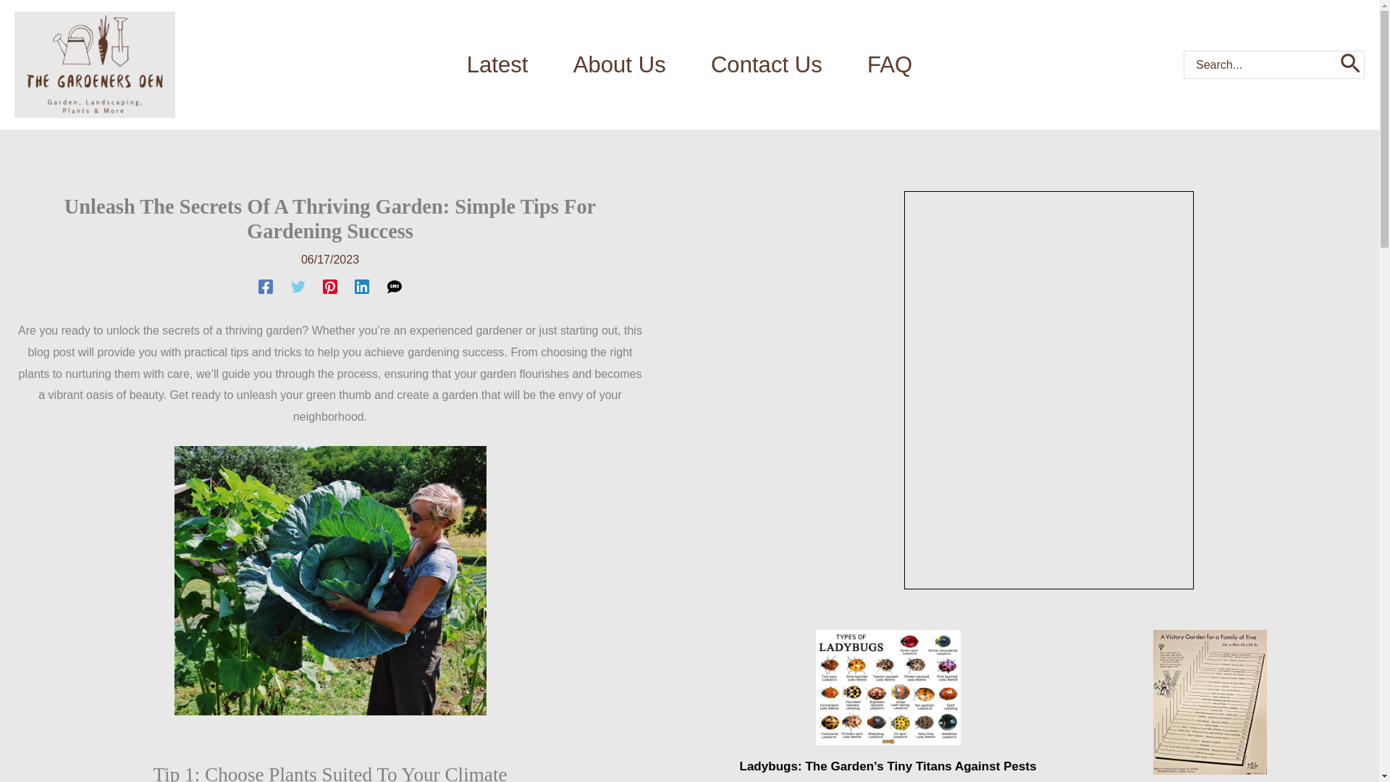 The image size is (1390, 782). Describe the element at coordinates (889, 64) in the screenshot. I see `FAQ` at that location.